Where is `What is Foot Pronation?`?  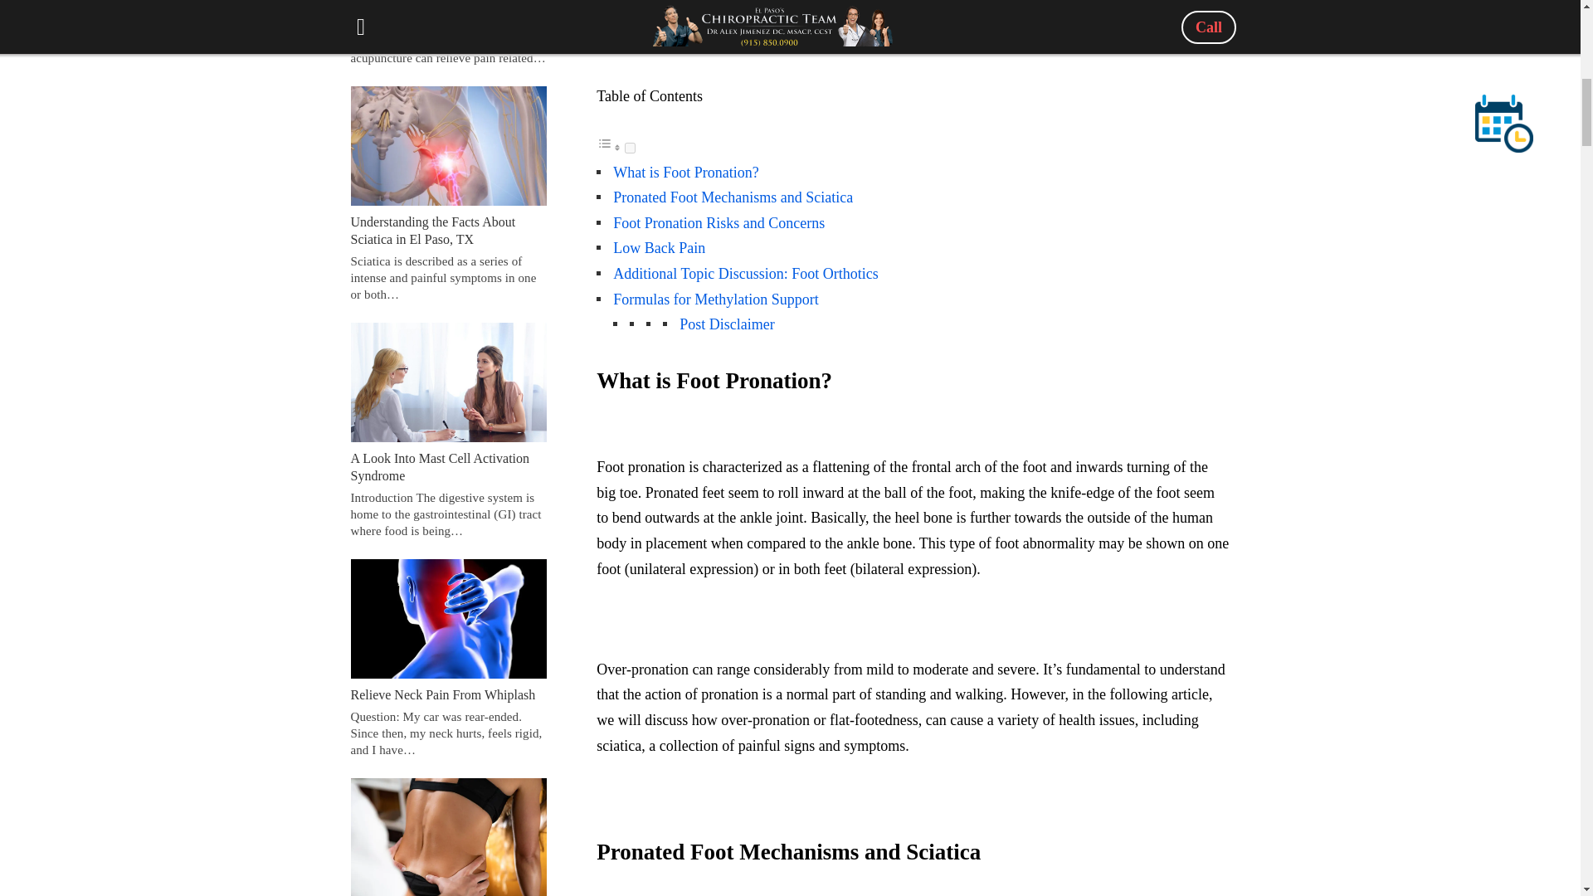
What is Foot Pronation? is located at coordinates (685, 173).